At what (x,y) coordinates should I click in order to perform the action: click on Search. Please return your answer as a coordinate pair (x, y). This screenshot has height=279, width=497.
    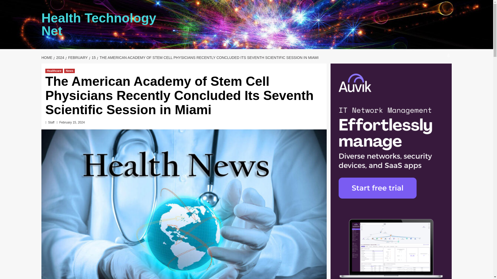
    Looking at the image, I should click on (436, 71).